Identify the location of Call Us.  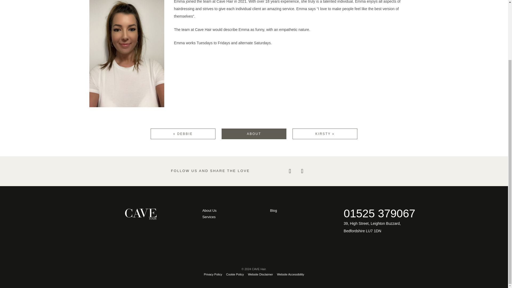
(379, 213).